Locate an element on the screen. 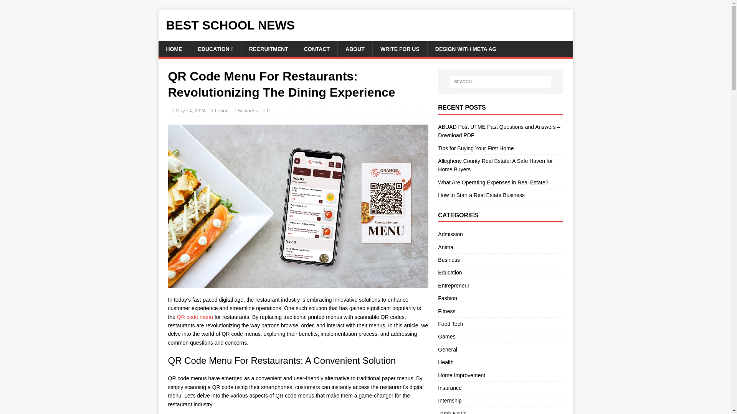  BEST SCHOOL NEWS is located at coordinates (365, 25).